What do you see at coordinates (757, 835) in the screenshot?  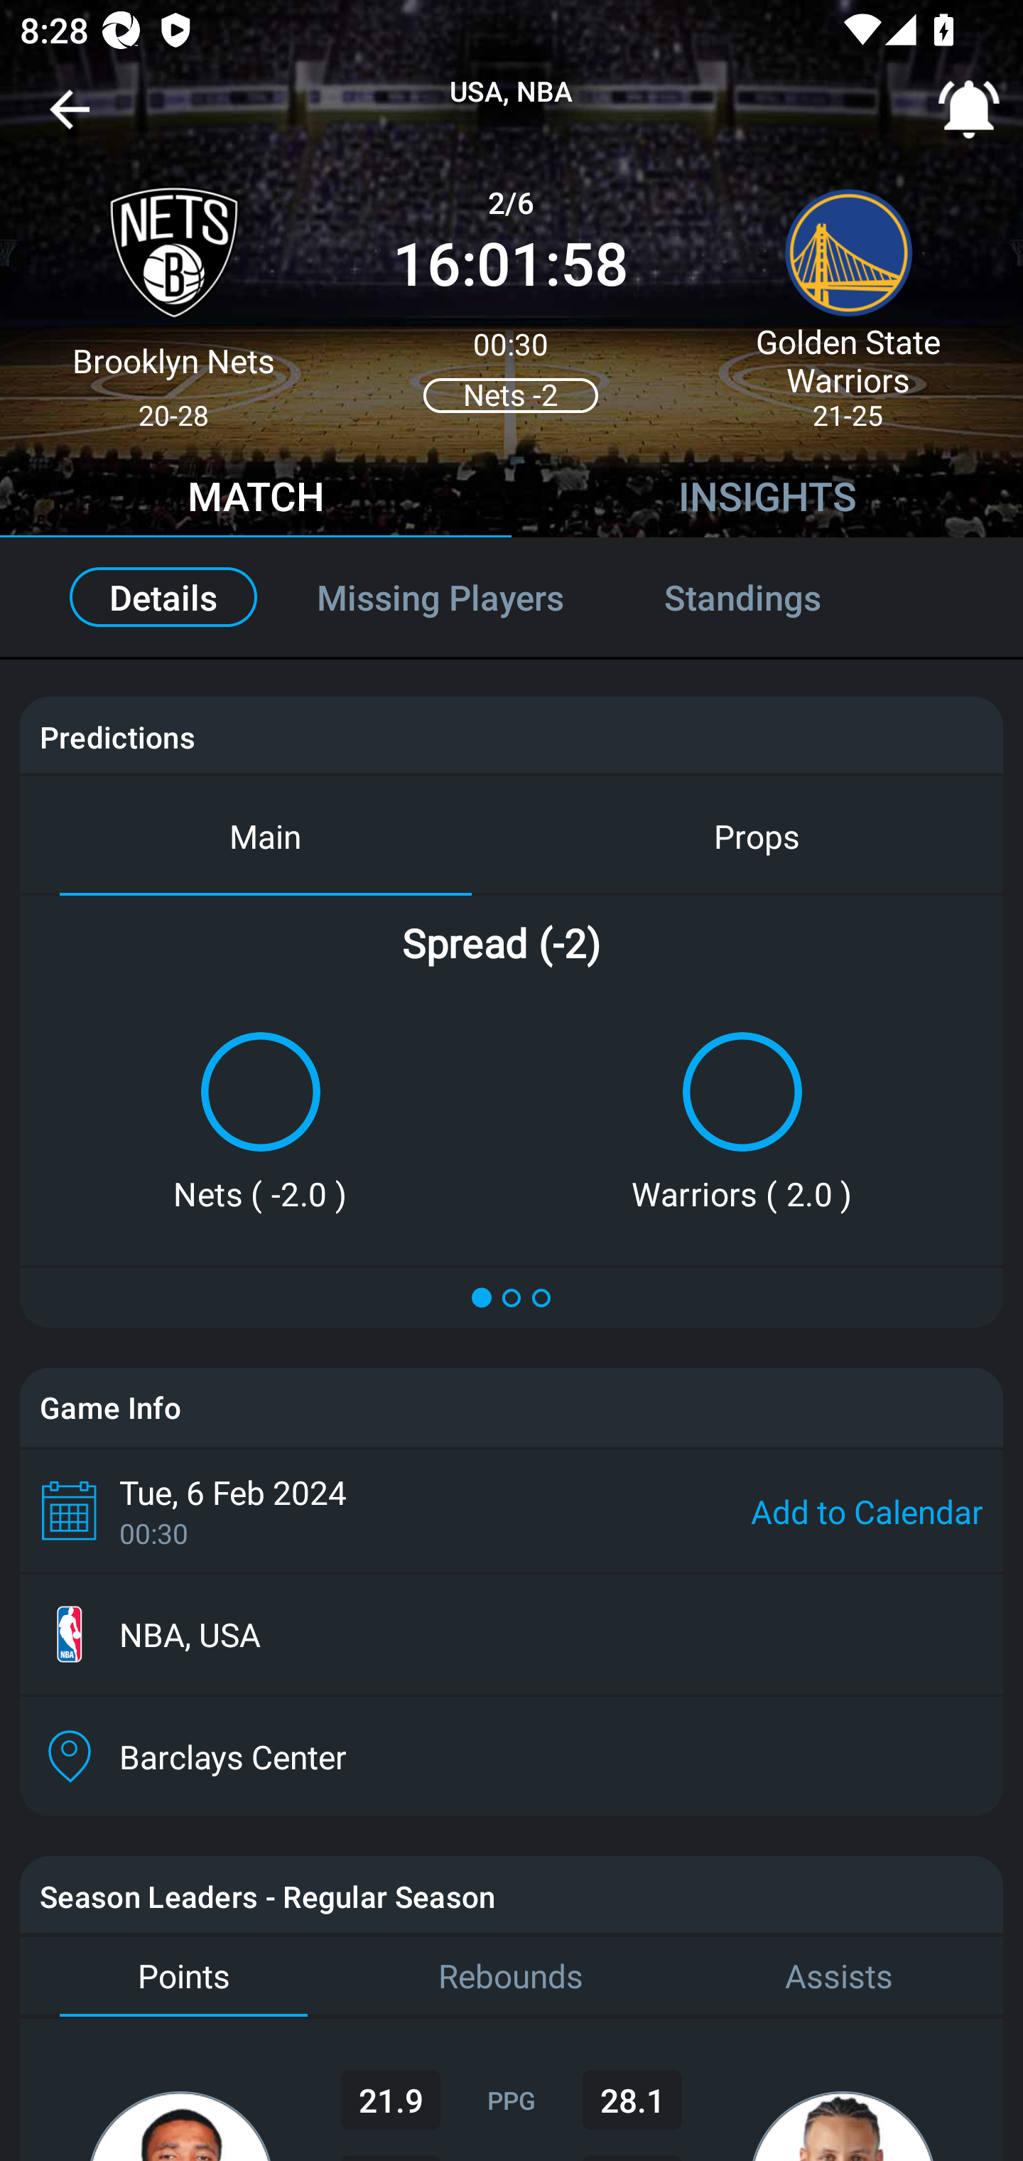 I see `Props` at bounding box center [757, 835].